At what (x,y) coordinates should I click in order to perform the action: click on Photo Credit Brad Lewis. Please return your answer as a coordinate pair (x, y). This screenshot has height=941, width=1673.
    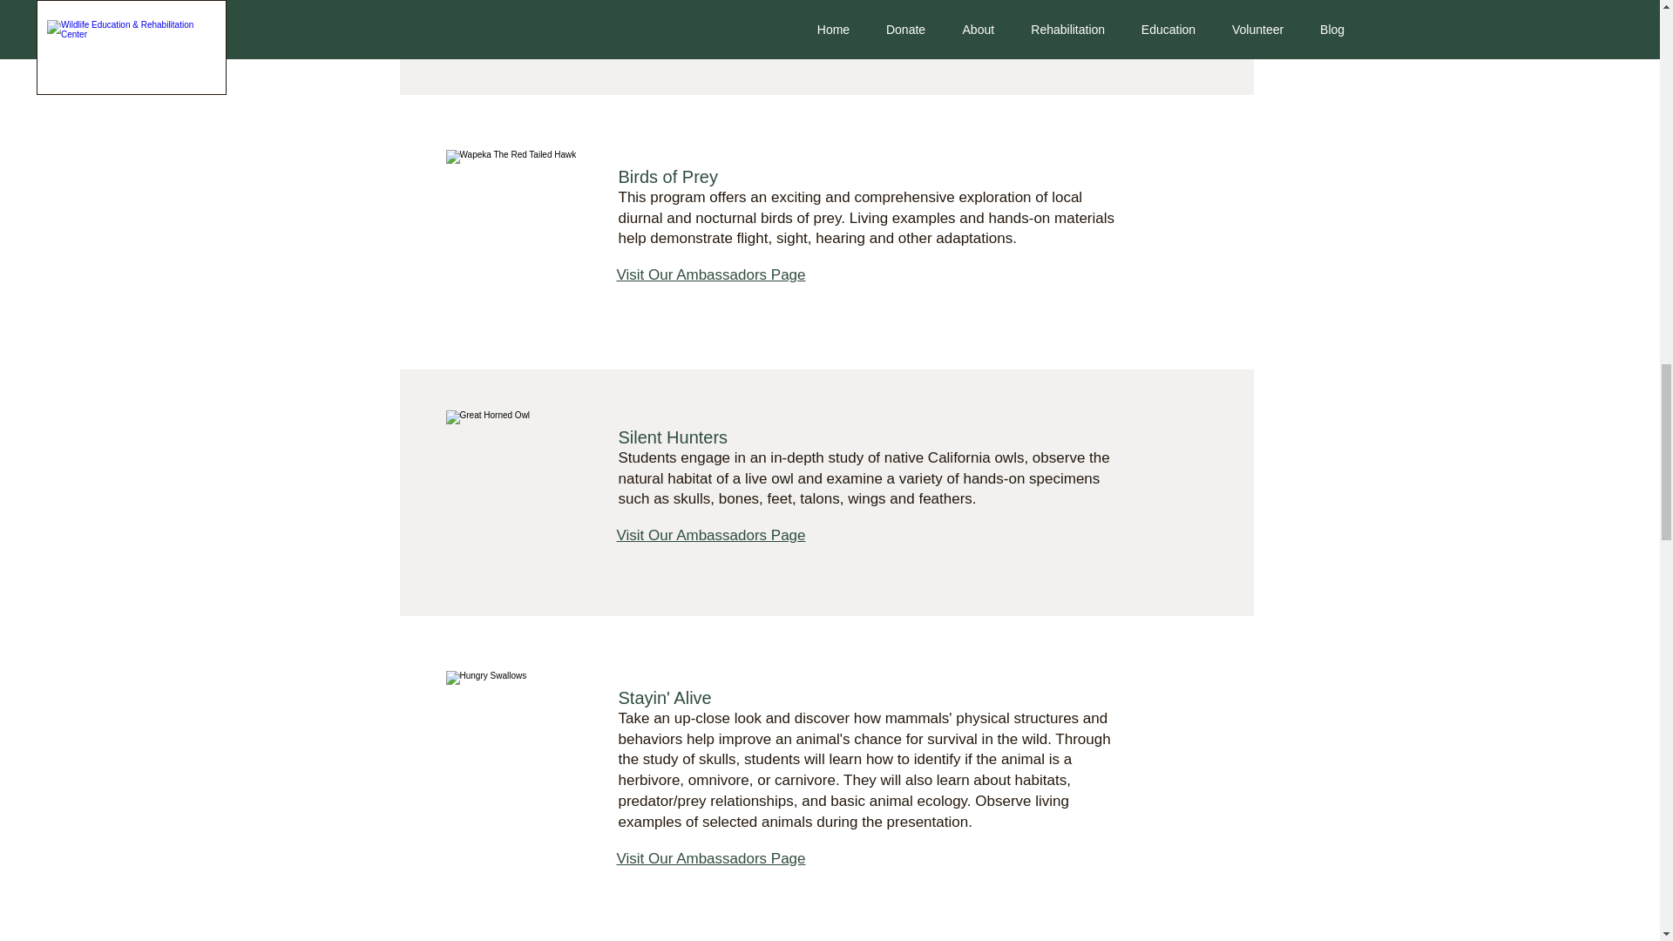
    Looking at the image, I should click on (515, 19).